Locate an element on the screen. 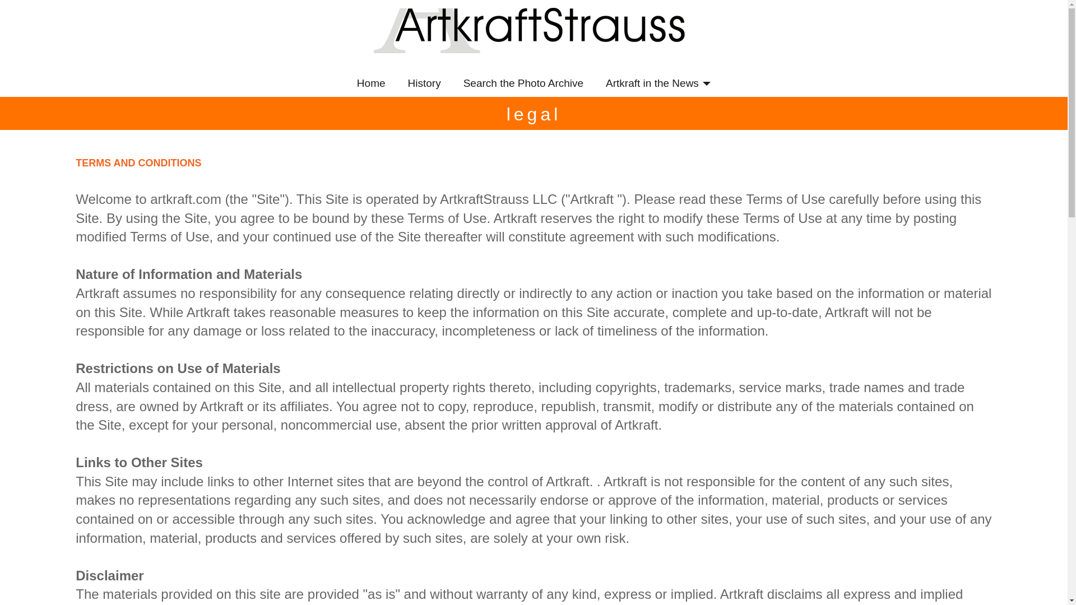 The width and height of the screenshot is (1076, 605). Artkraft in the News is located at coordinates (658, 83).